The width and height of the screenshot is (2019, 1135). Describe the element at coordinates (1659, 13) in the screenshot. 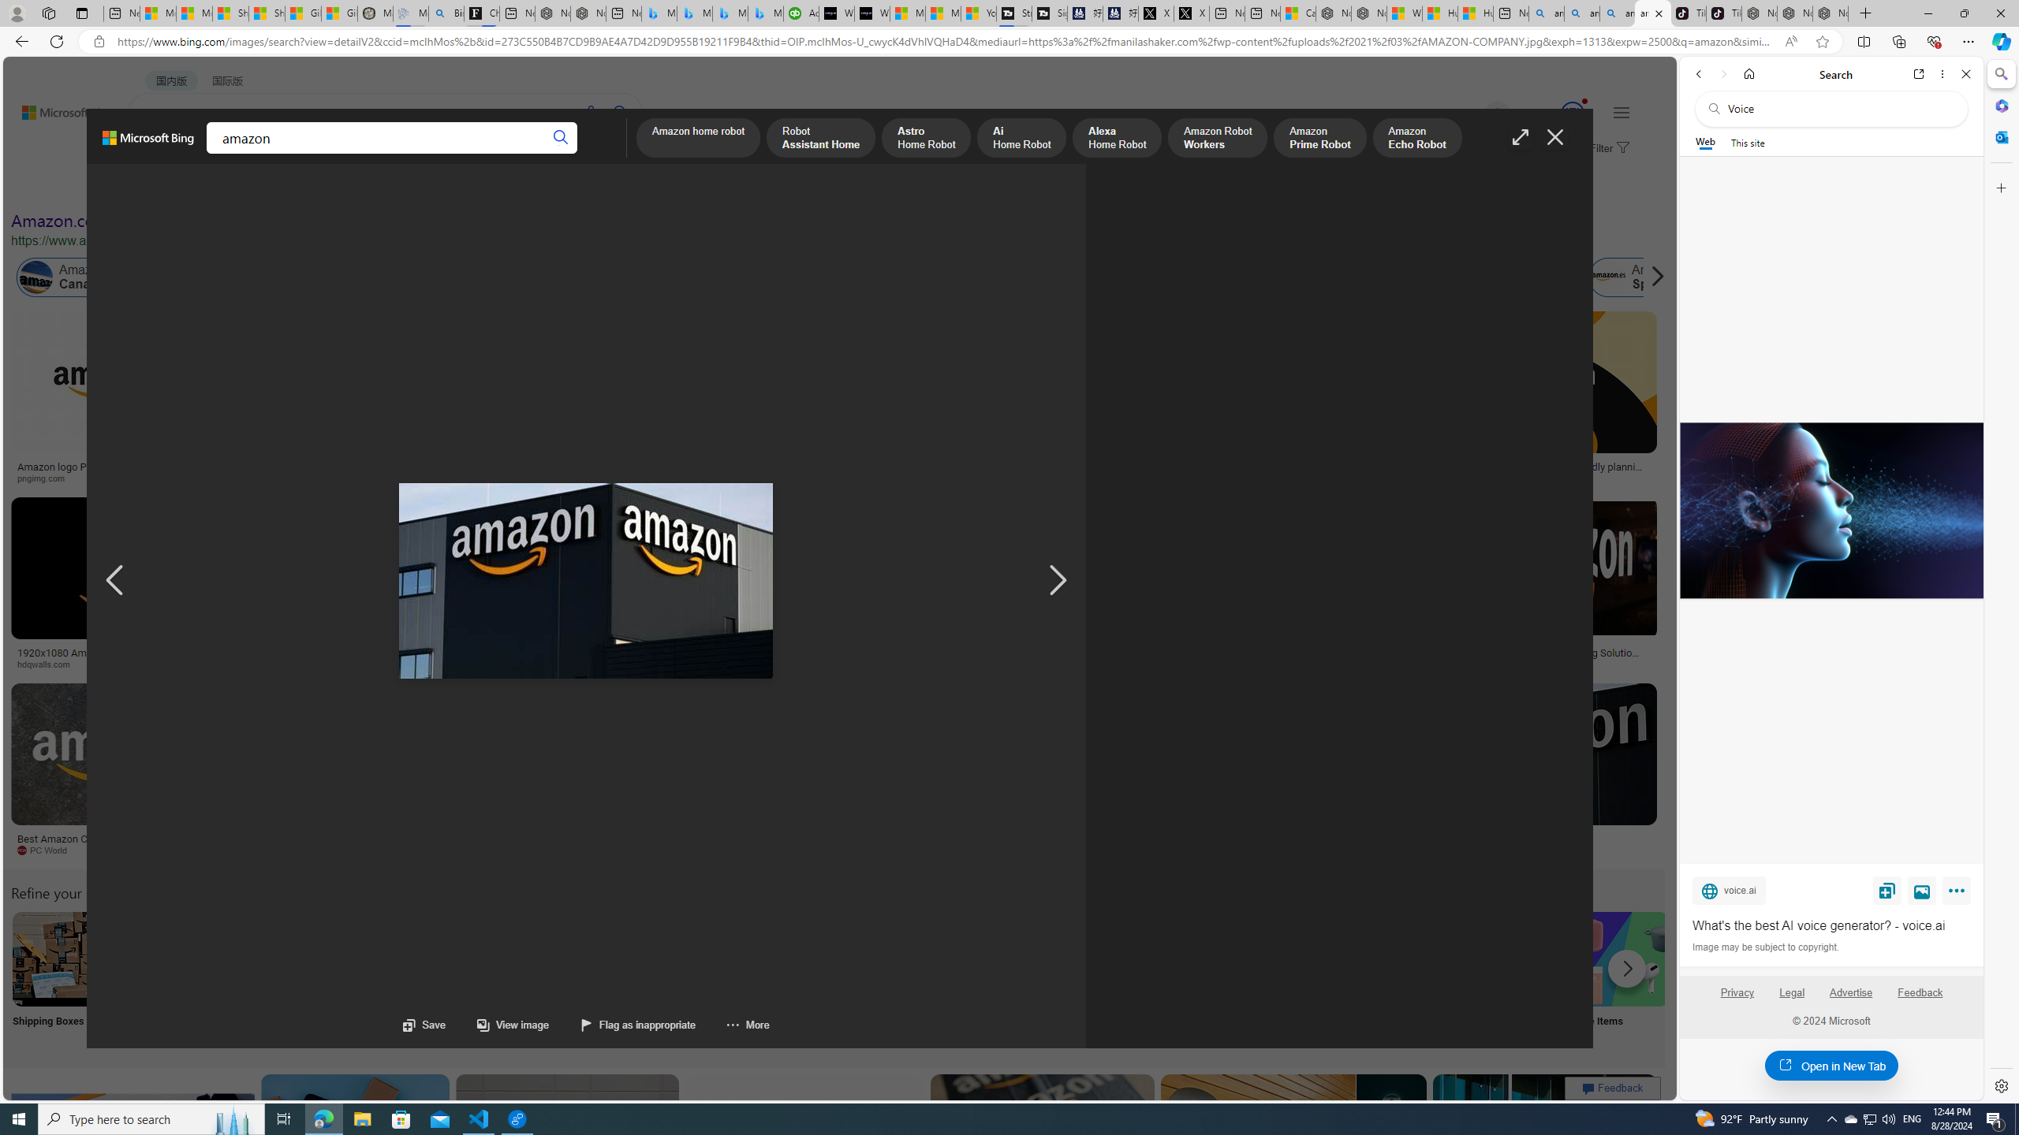

I see `Close tab` at that location.